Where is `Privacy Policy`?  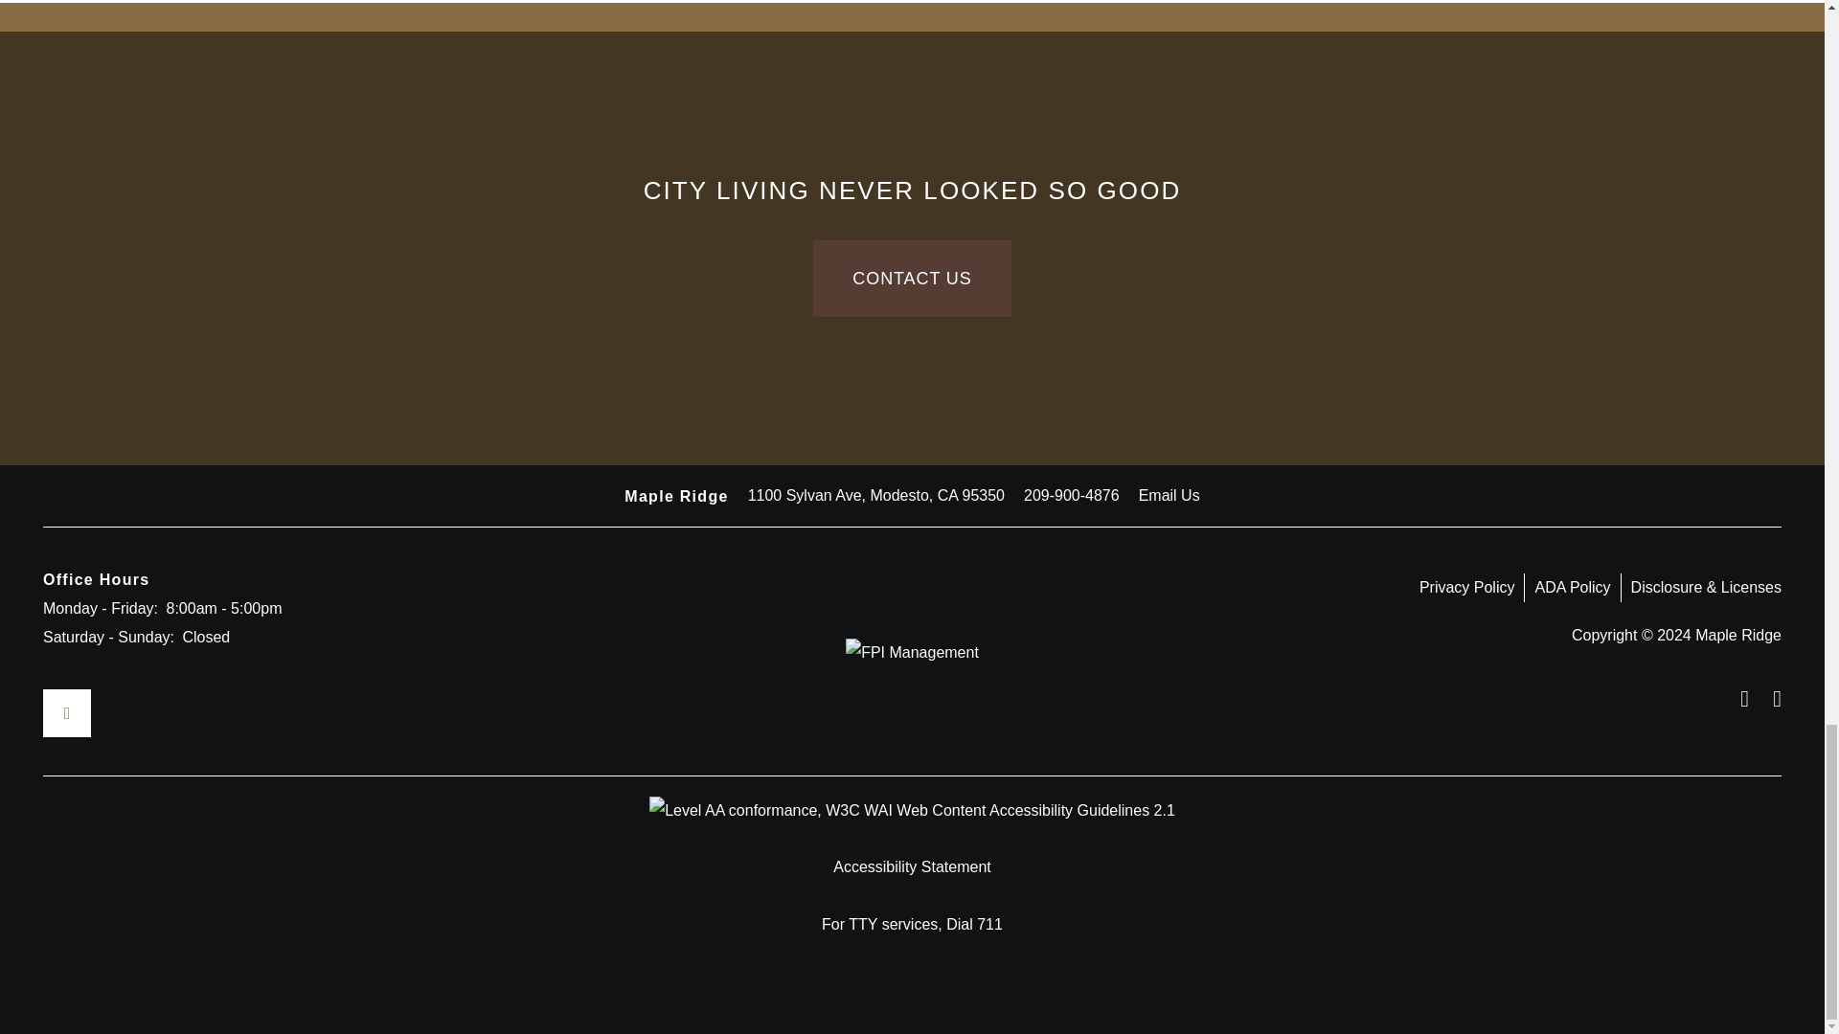 Privacy Policy is located at coordinates (1473, 588).